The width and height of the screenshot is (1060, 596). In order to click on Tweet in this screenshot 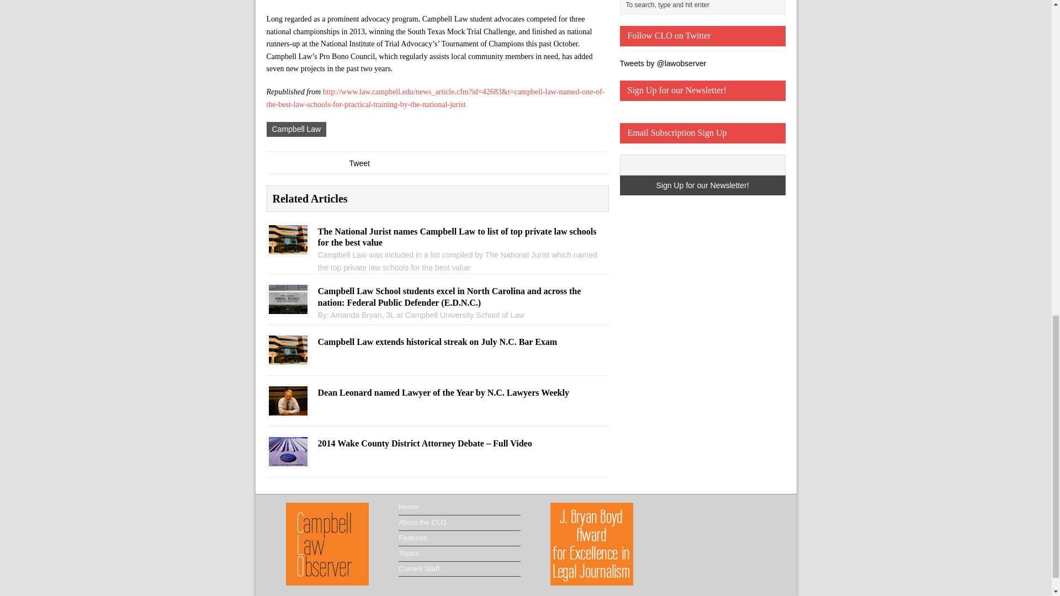, I will do `click(359, 163)`.